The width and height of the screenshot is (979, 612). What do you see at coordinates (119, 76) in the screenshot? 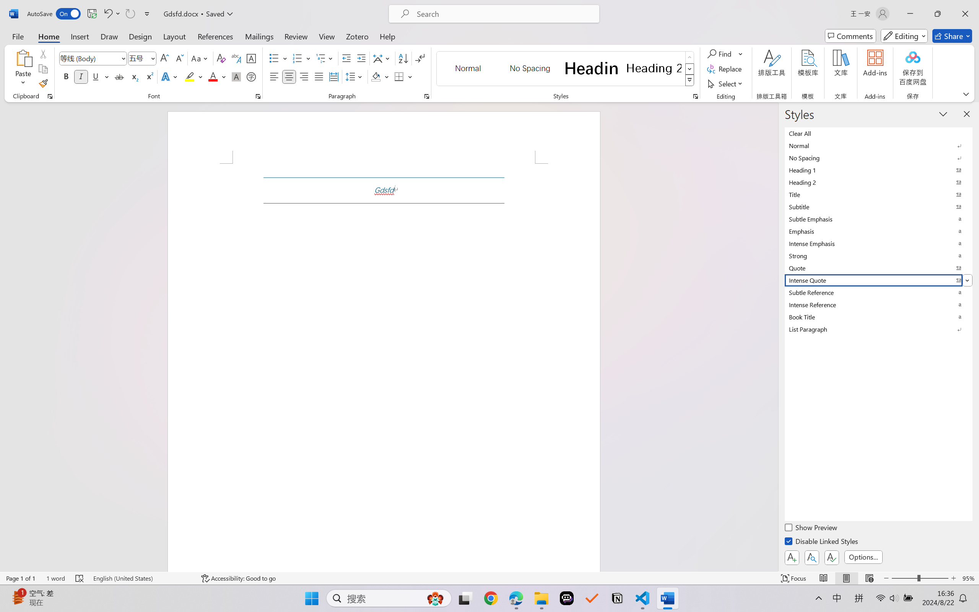
I see `Strikethrough` at bounding box center [119, 76].